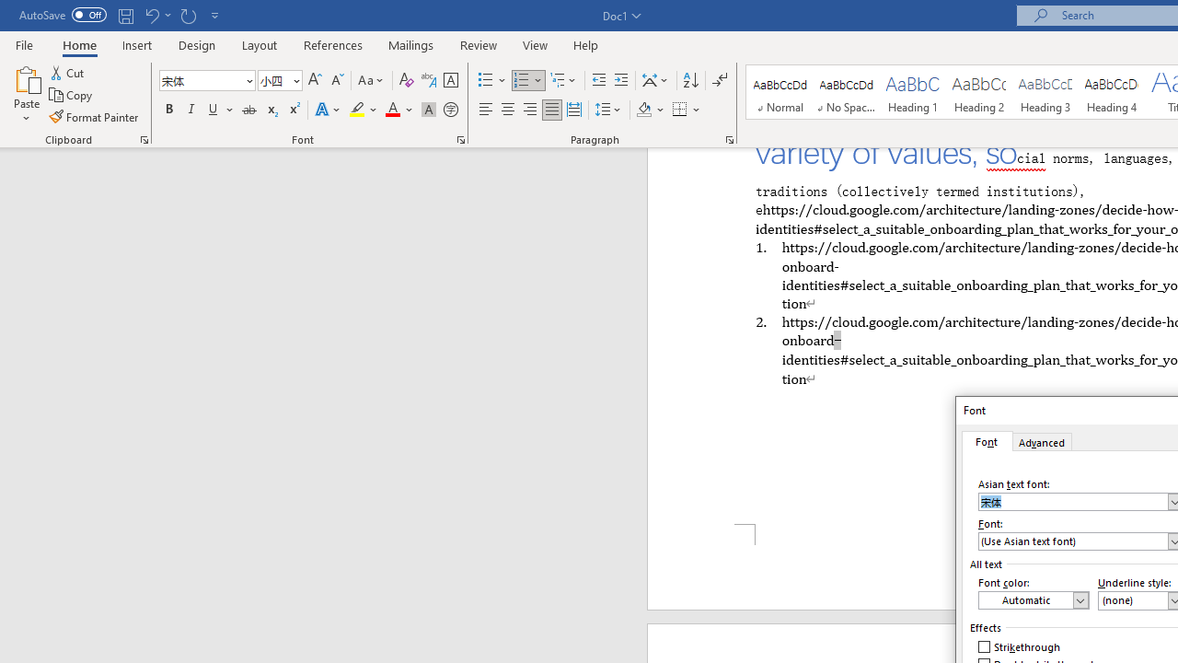 This screenshot has width=1178, height=663. What do you see at coordinates (598, 81) in the screenshot?
I see `Decrease Indent` at bounding box center [598, 81].